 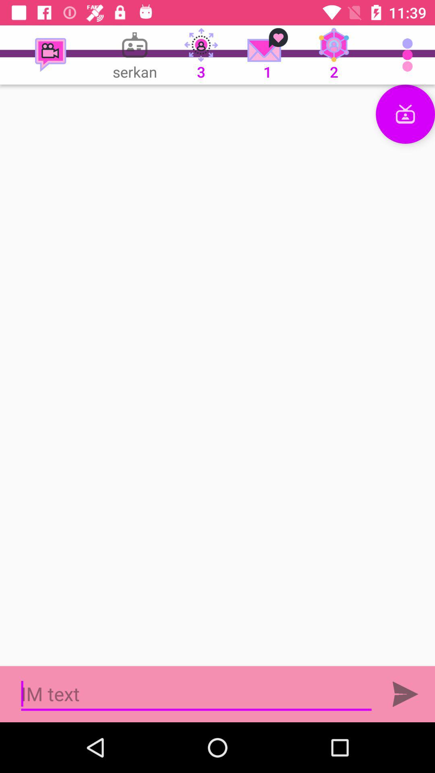 I want to click on go to text, so click(x=197, y=694).